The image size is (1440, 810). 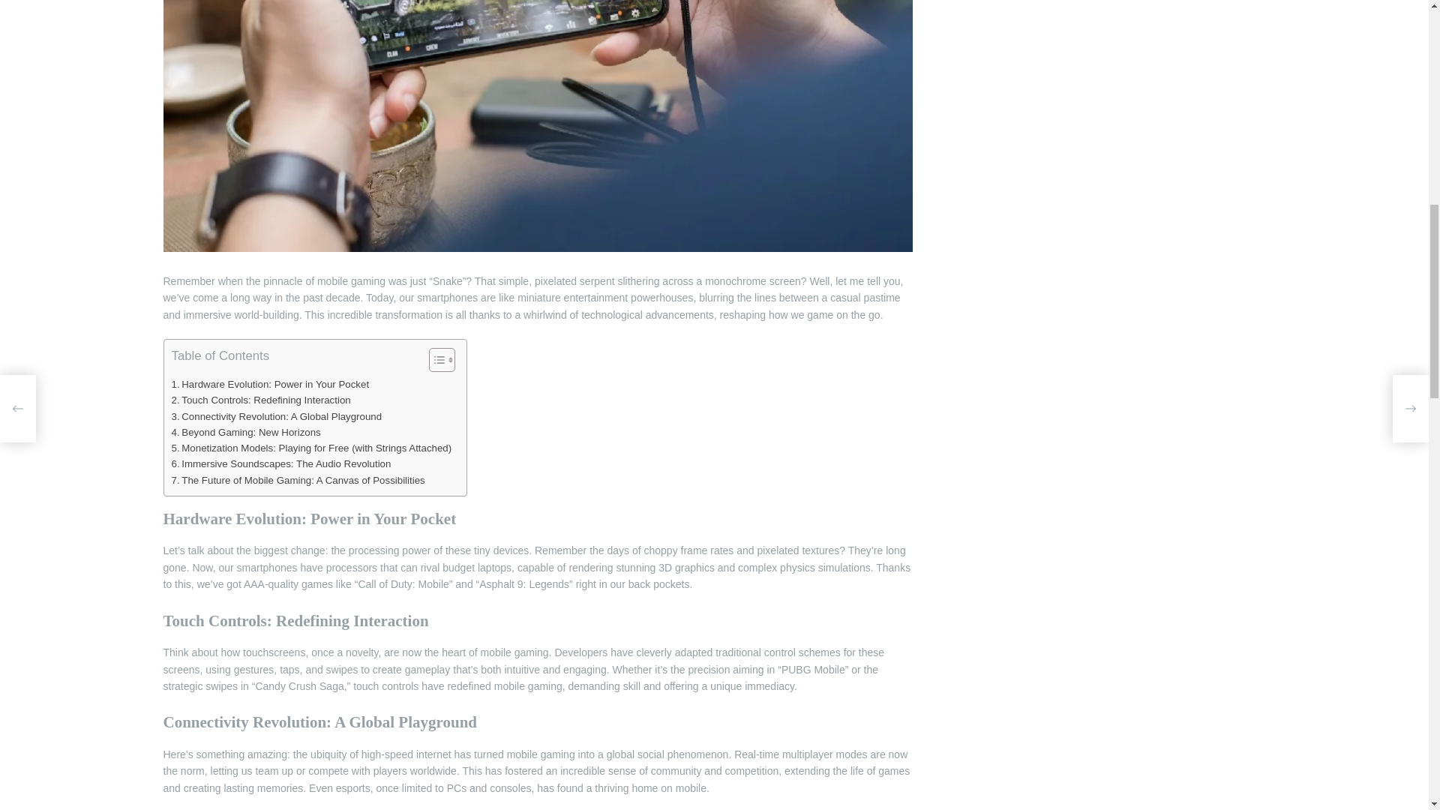 I want to click on Touch Controls: Redefining Interaction, so click(x=260, y=400).